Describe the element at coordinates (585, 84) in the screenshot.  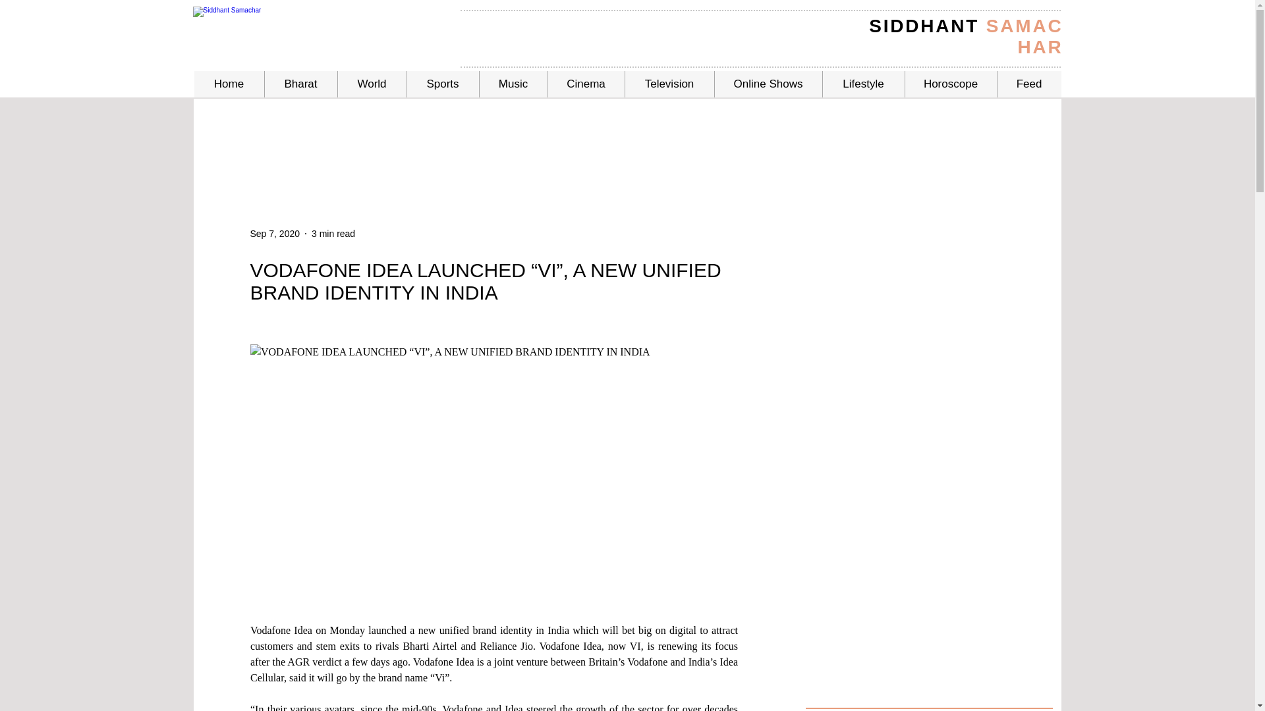
I see `Cinema` at that location.